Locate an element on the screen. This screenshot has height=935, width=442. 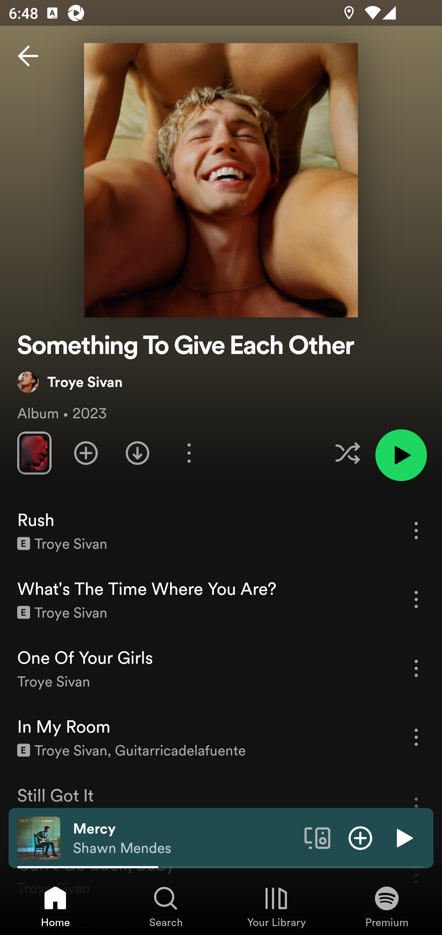
Premium, Tab 4 of 4 Premium Premium is located at coordinates (387, 906).